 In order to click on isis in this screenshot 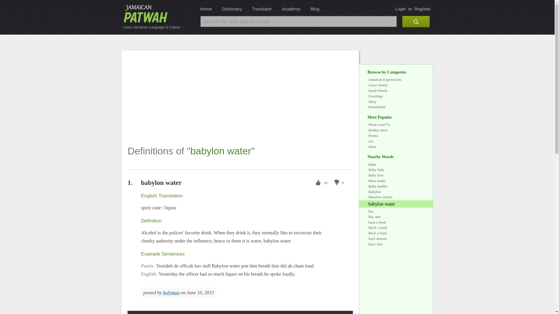, I will do `click(371, 141)`.